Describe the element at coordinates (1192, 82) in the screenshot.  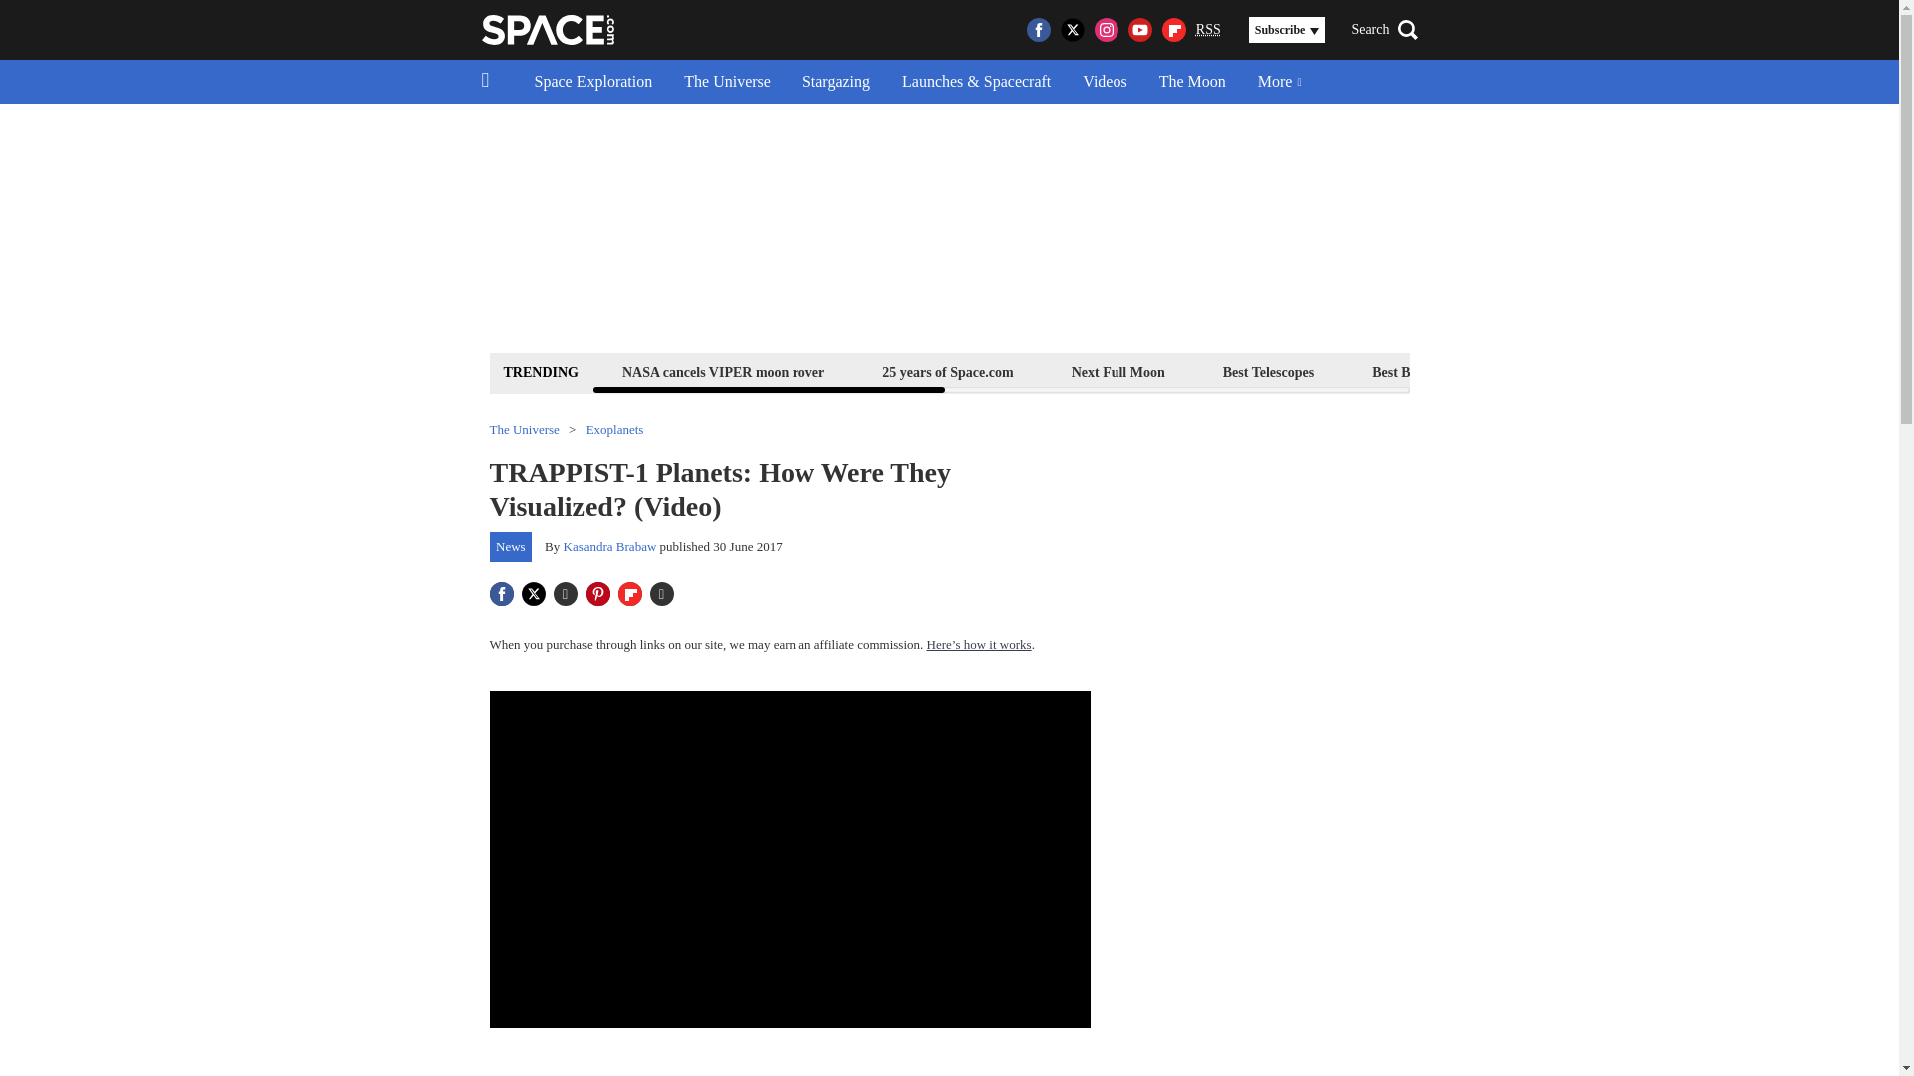
I see `The Moon` at that location.